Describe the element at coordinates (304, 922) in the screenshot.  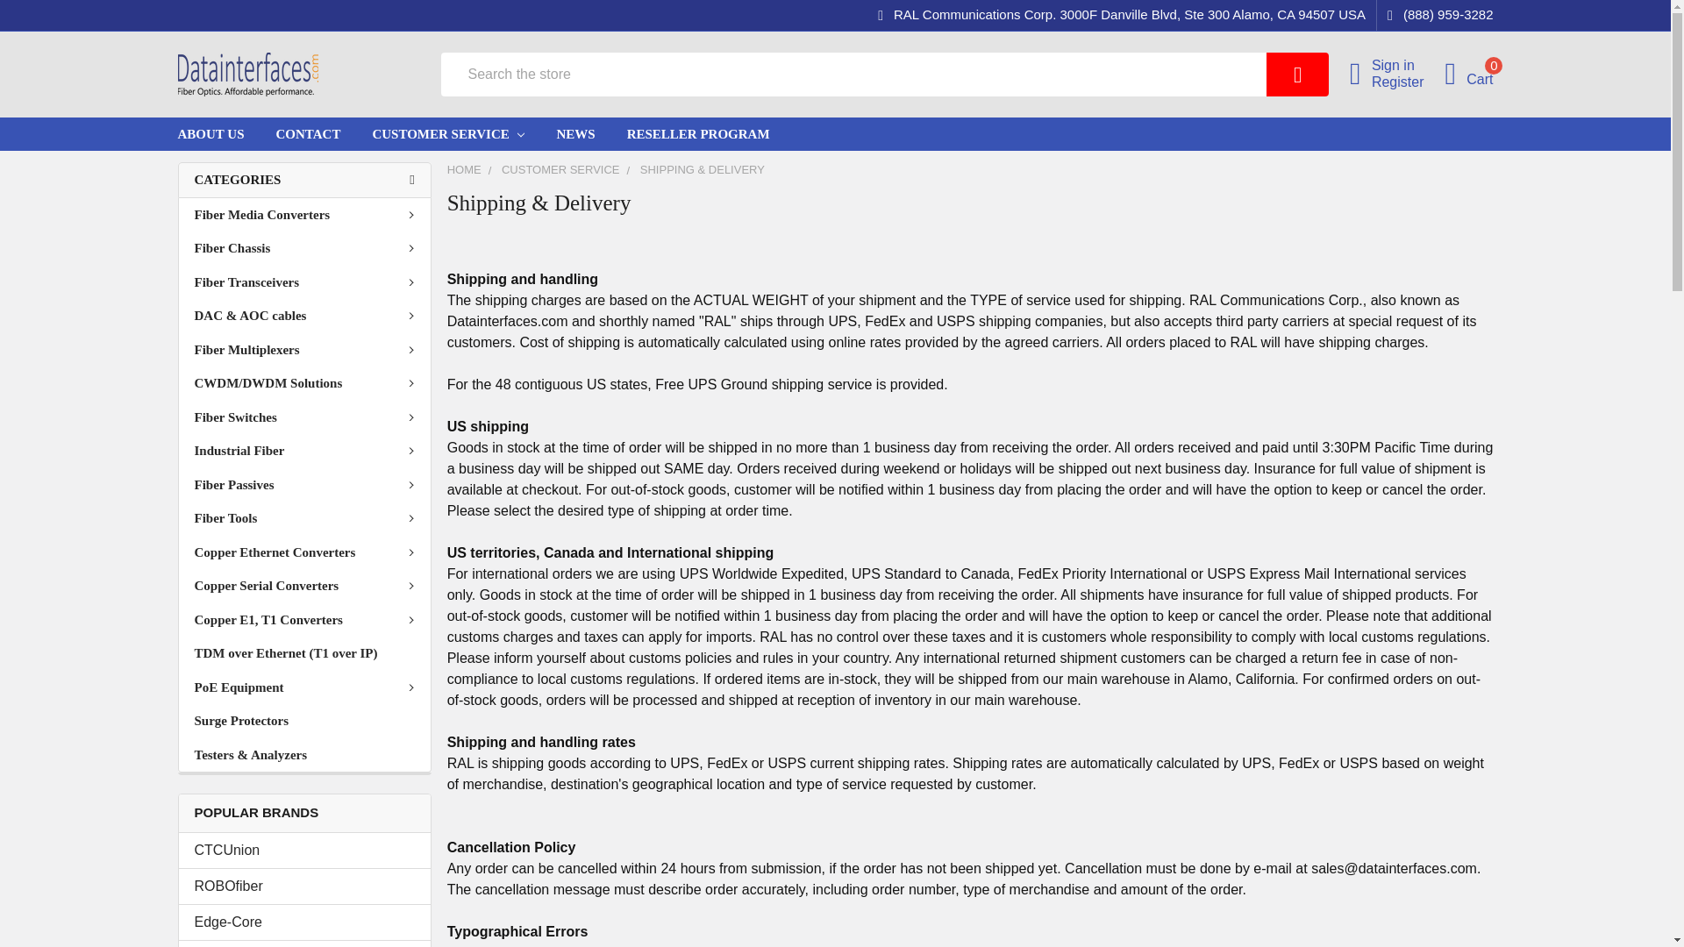
I see `Edge-Core` at that location.